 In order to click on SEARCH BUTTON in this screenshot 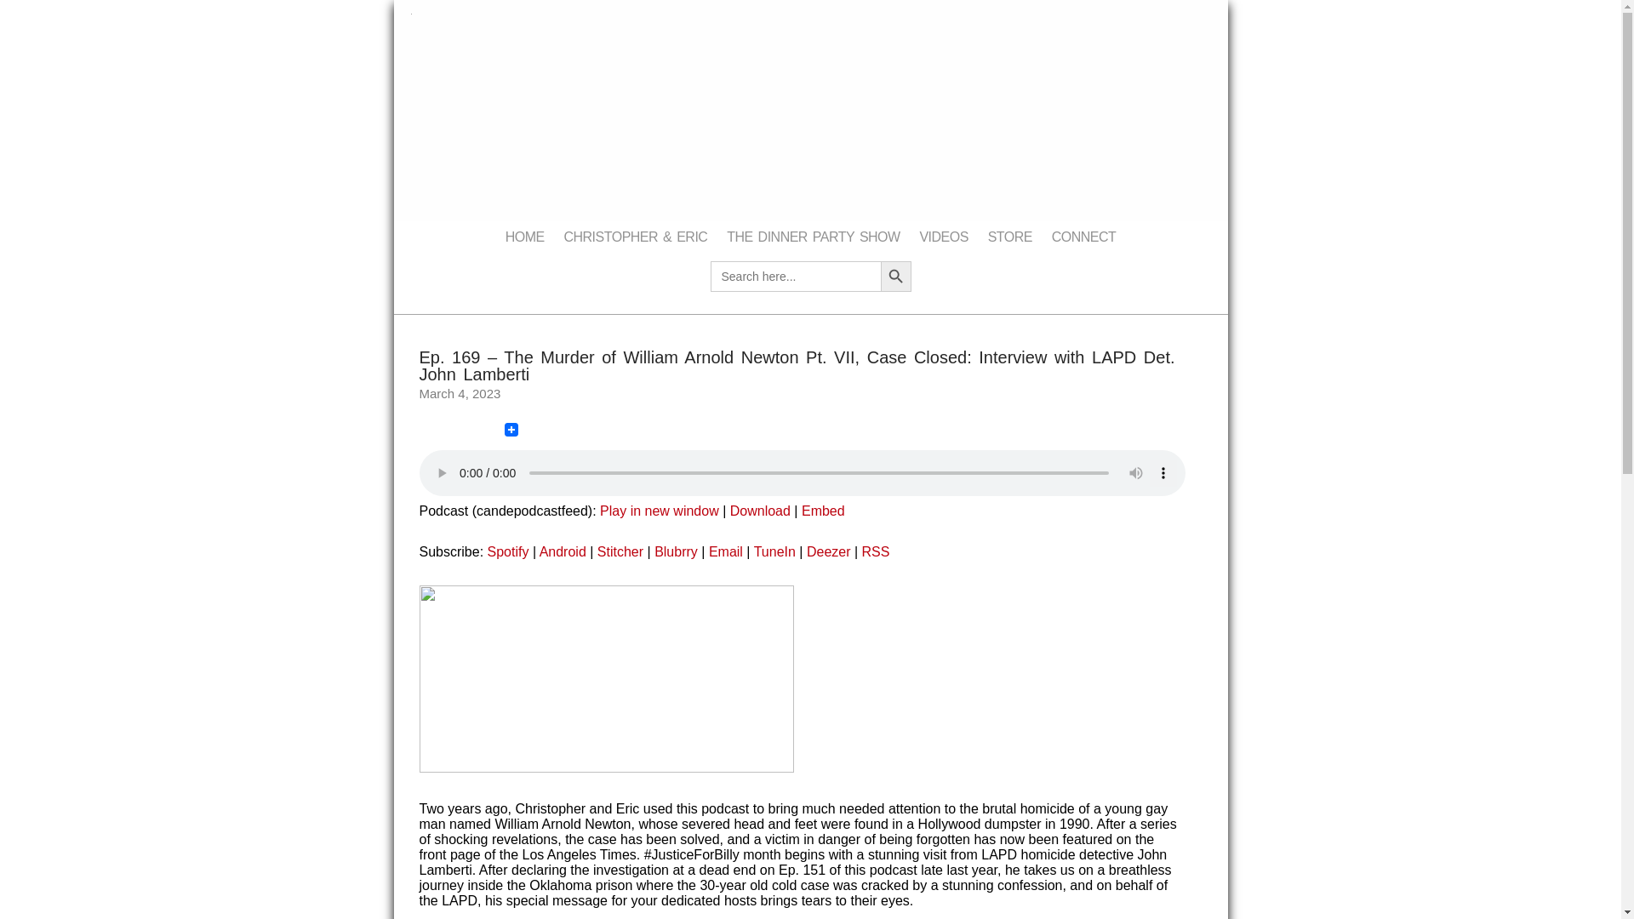, I will do `click(895, 276)`.